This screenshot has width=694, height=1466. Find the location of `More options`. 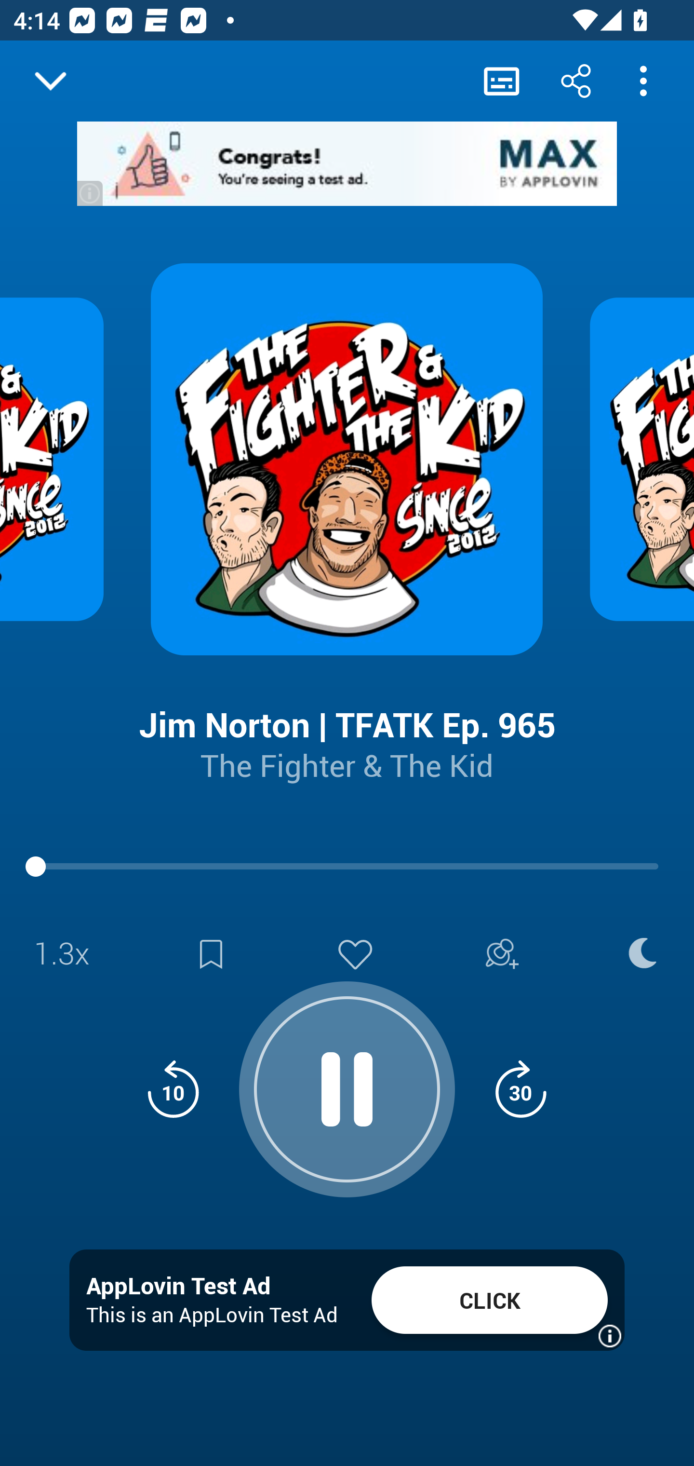

More options is located at coordinates (643, 81).